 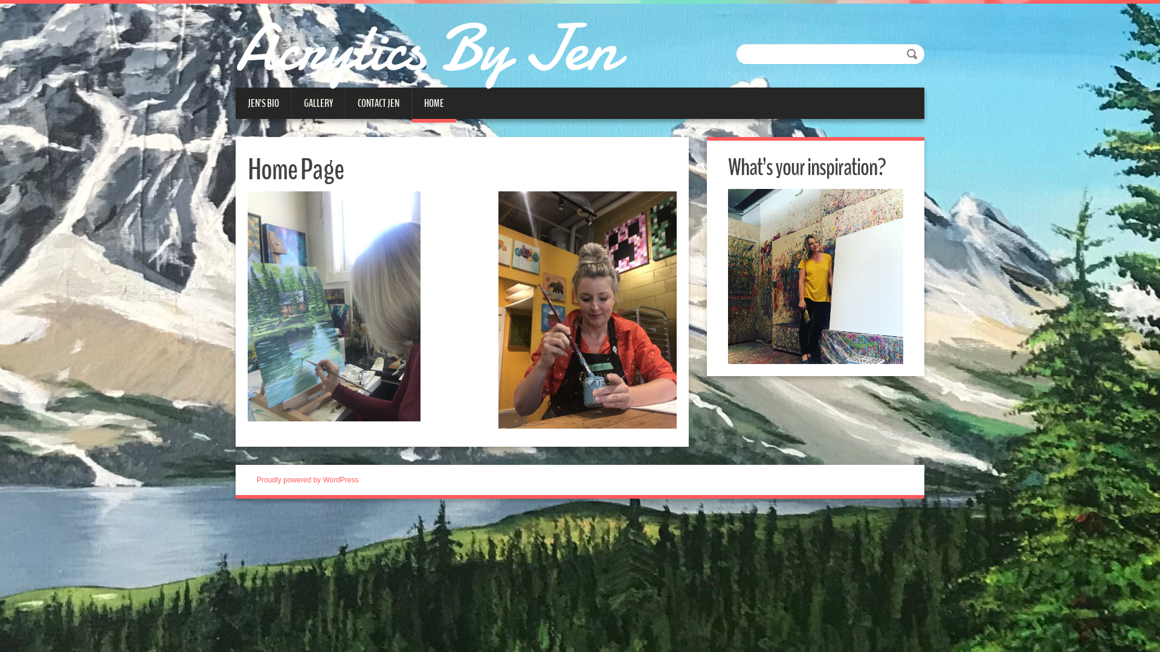 What do you see at coordinates (431, 48) in the screenshot?
I see `Acrylics By Jen` at bounding box center [431, 48].